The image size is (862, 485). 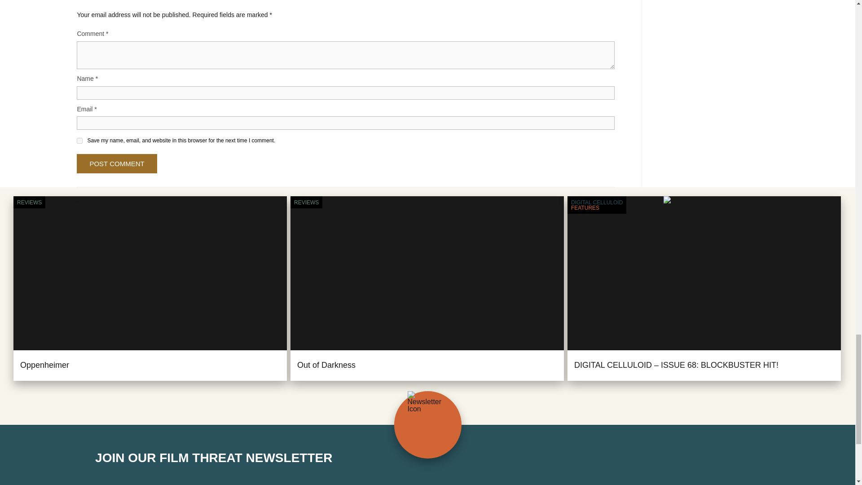 What do you see at coordinates (306, 202) in the screenshot?
I see `REVIEWS` at bounding box center [306, 202].